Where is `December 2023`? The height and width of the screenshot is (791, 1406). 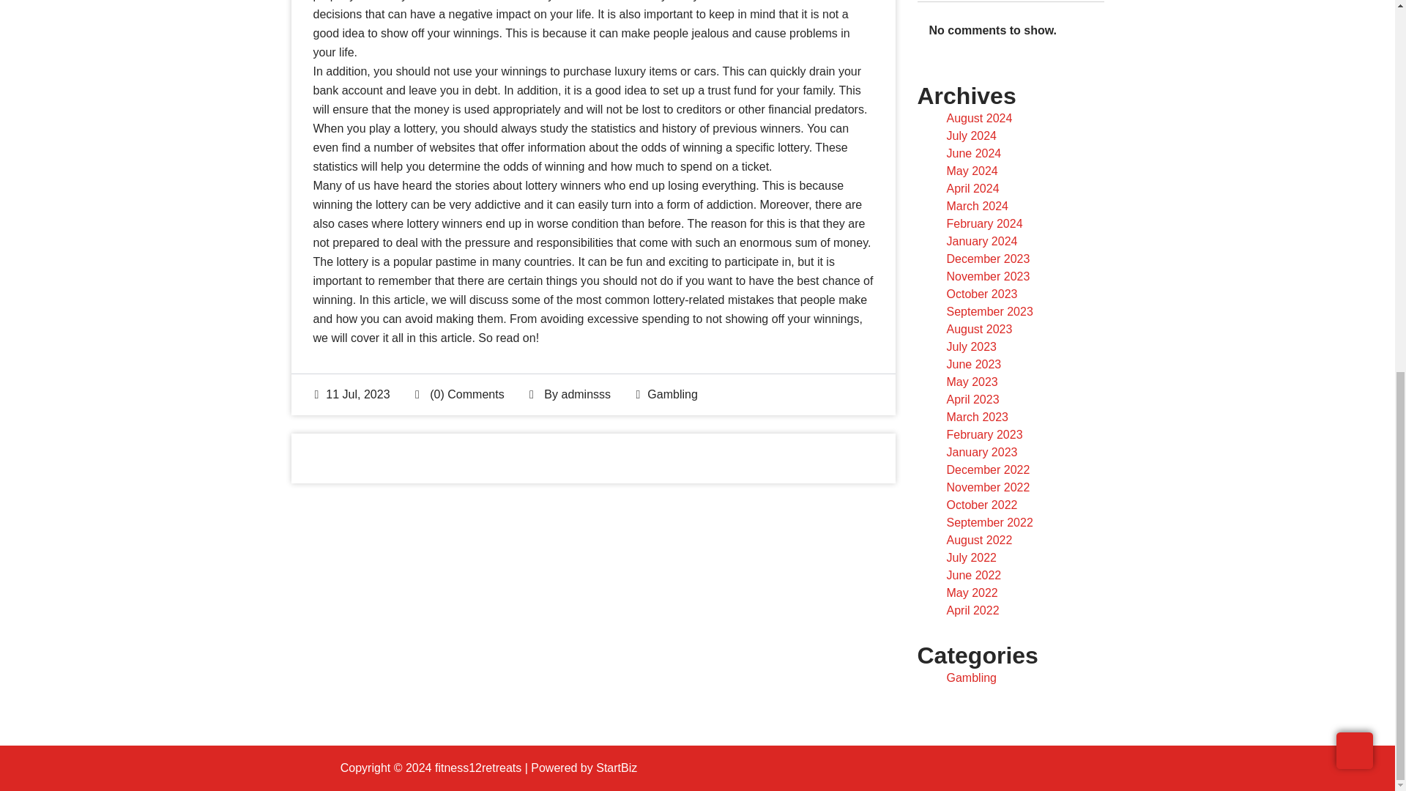 December 2023 is located at coordinates (987, 258).